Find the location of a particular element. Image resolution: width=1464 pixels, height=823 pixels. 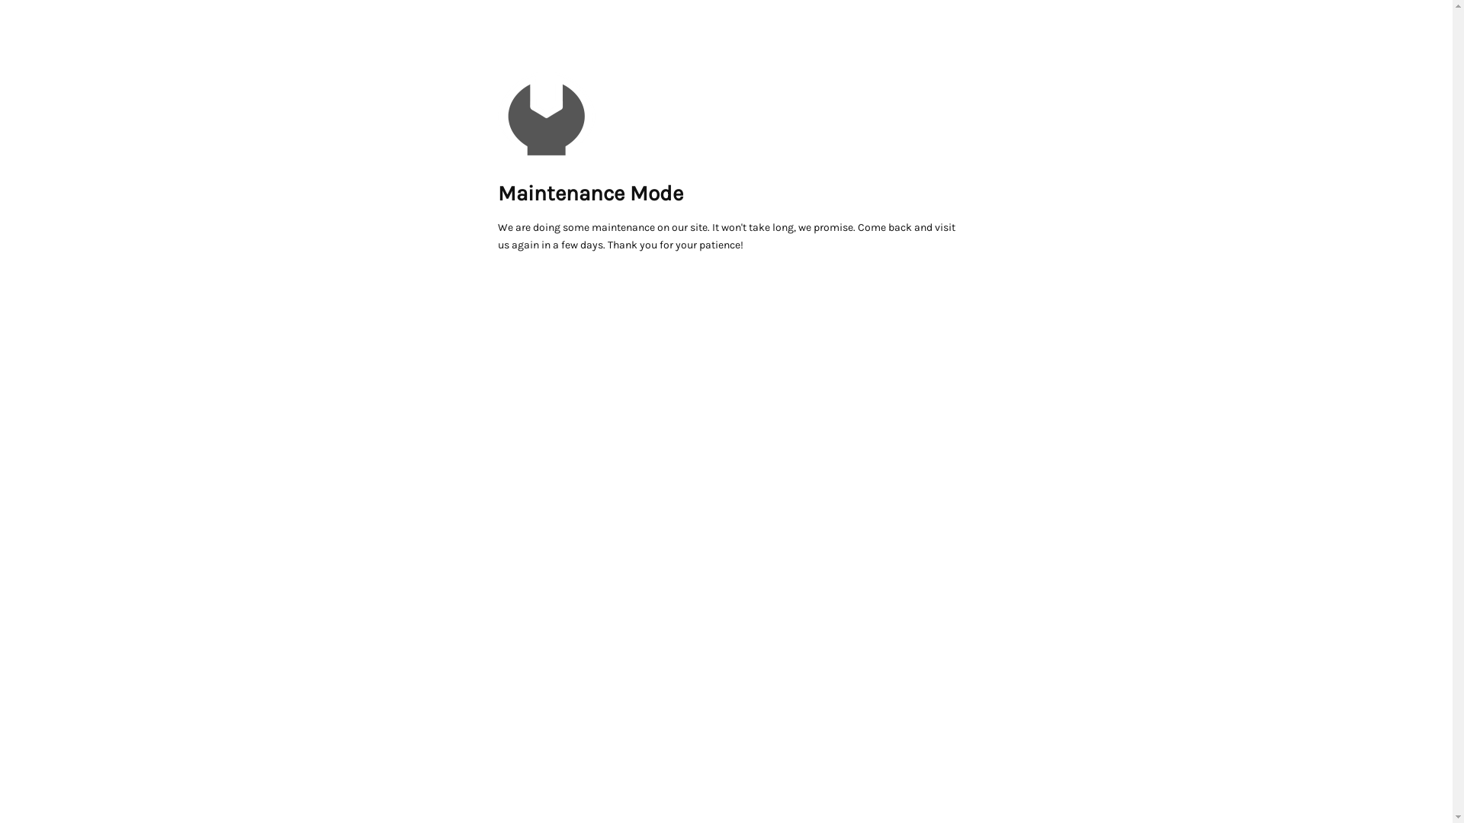

Corza | Advertising & Design is located at coordinates (546, 114).